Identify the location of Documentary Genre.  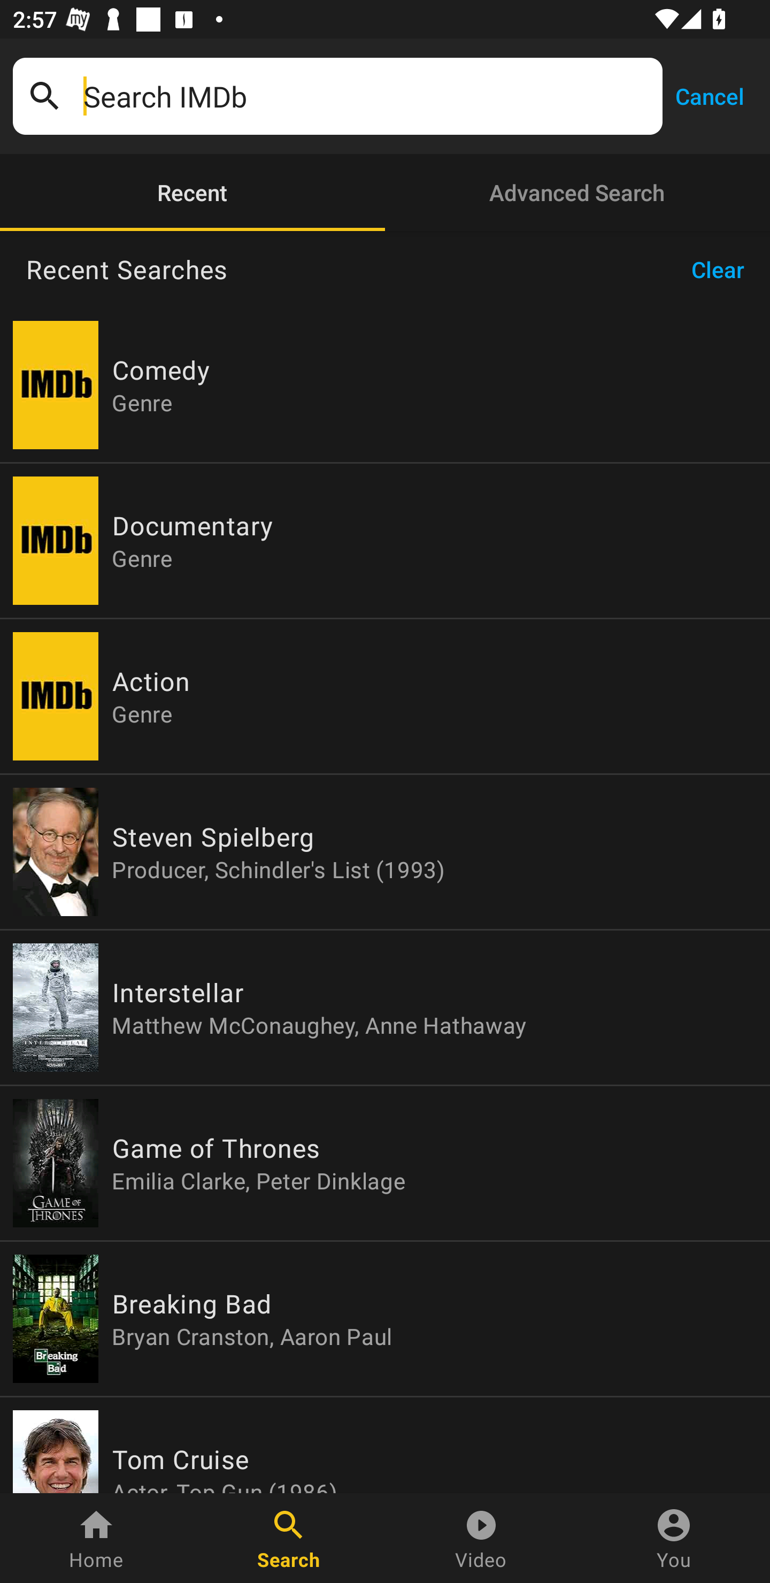
(385, 540).